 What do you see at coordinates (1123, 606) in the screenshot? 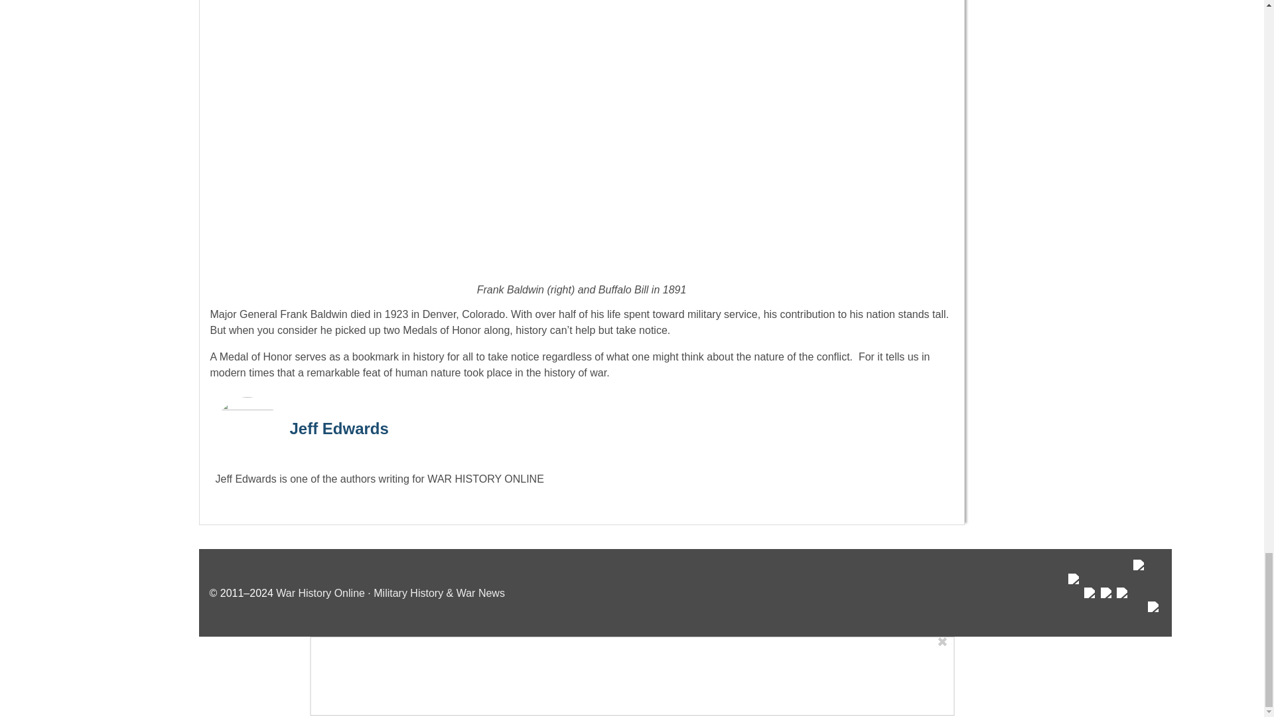
I see `Tank Roar` at bounding box center [1123, 606].